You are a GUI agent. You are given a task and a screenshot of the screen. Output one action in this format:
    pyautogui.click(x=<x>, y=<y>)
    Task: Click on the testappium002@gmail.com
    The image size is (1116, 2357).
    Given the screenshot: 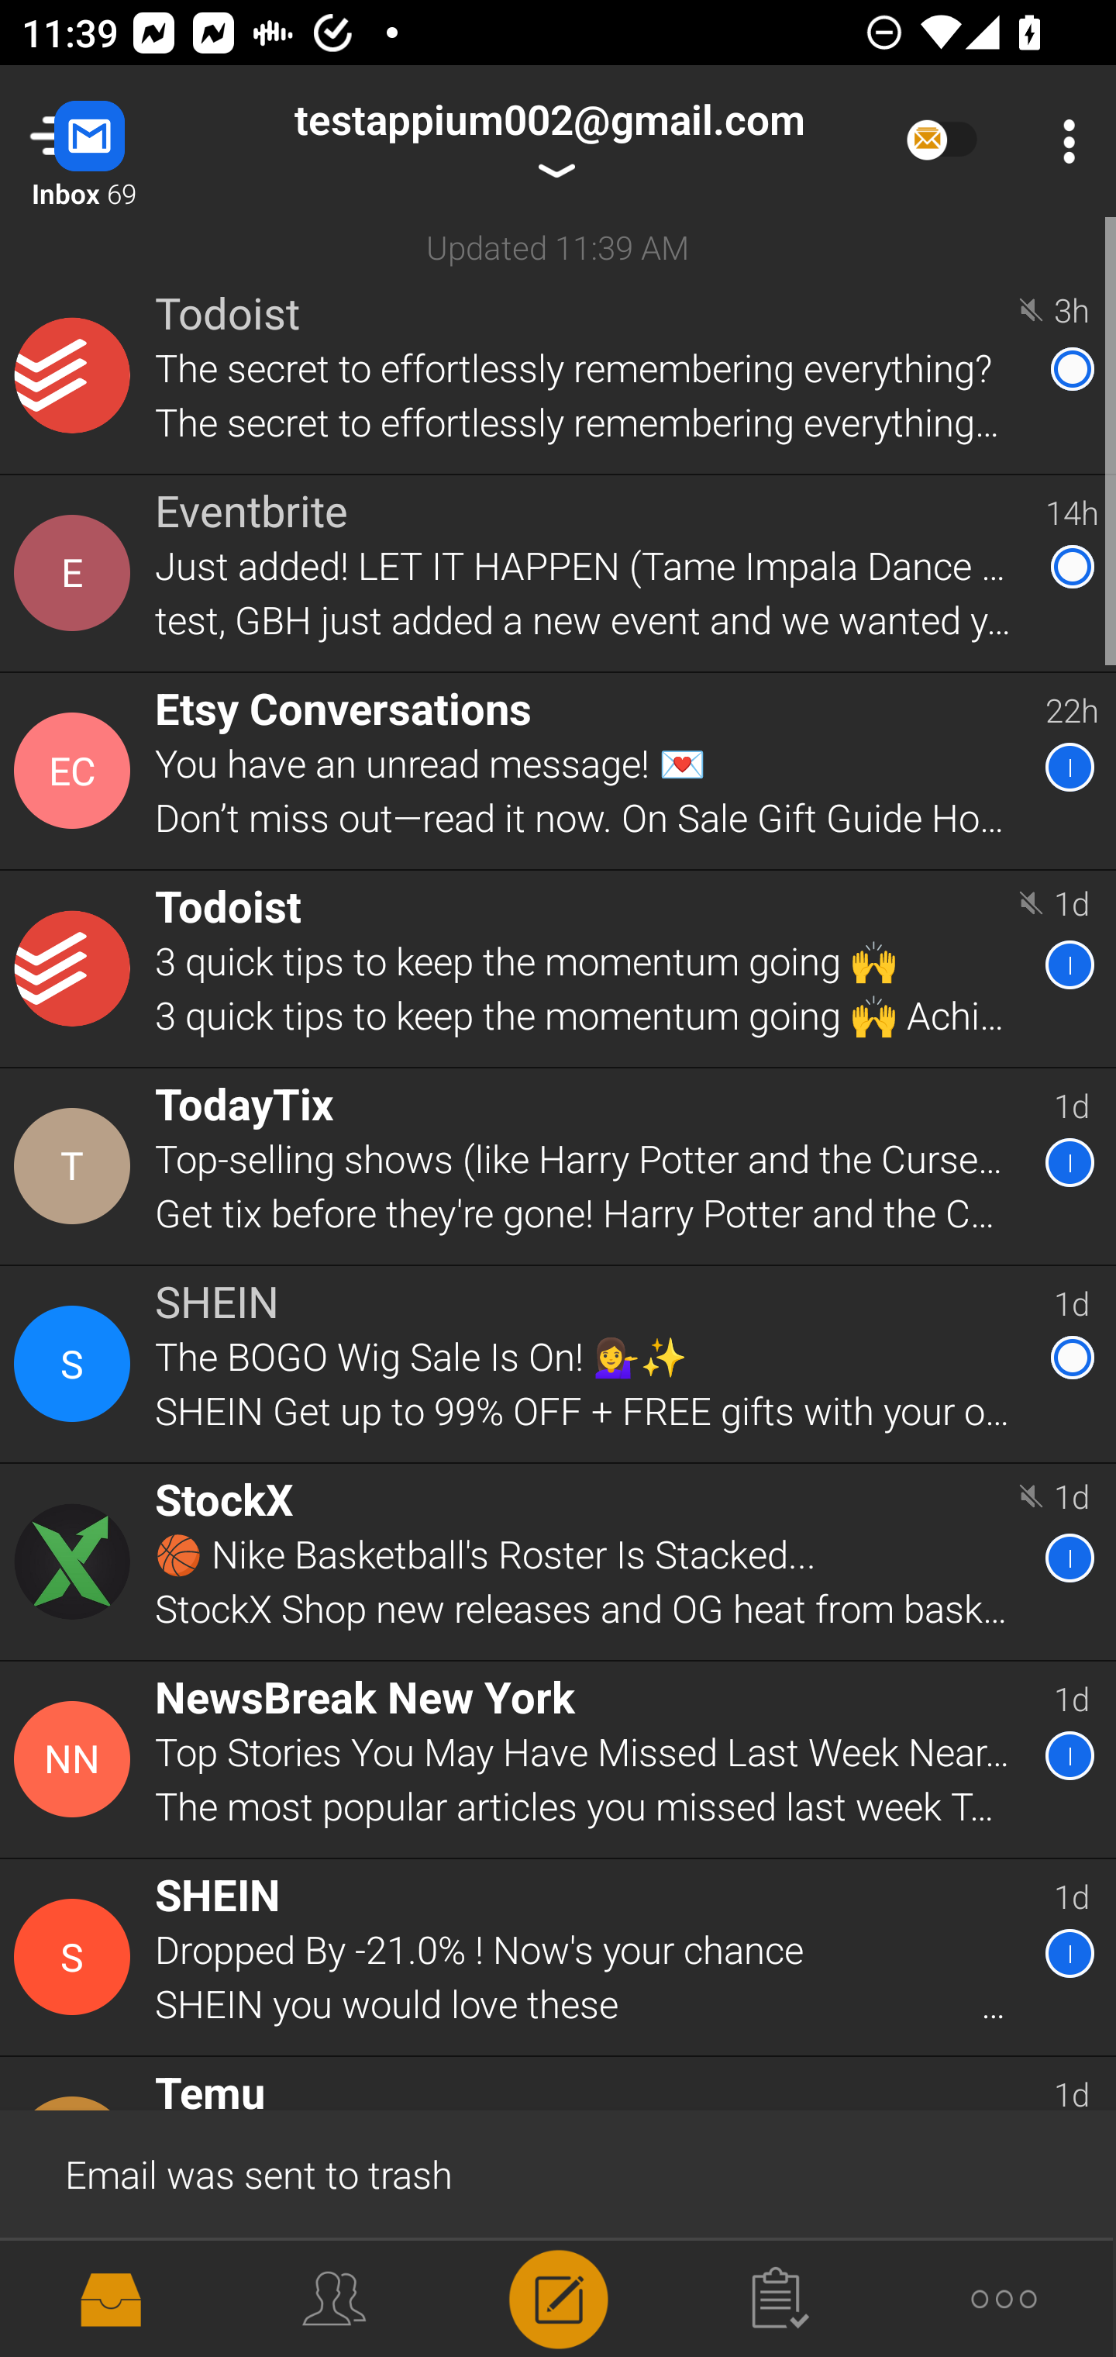 What is the action you would take?
    pyautogui.click(x=549, y=141)
    